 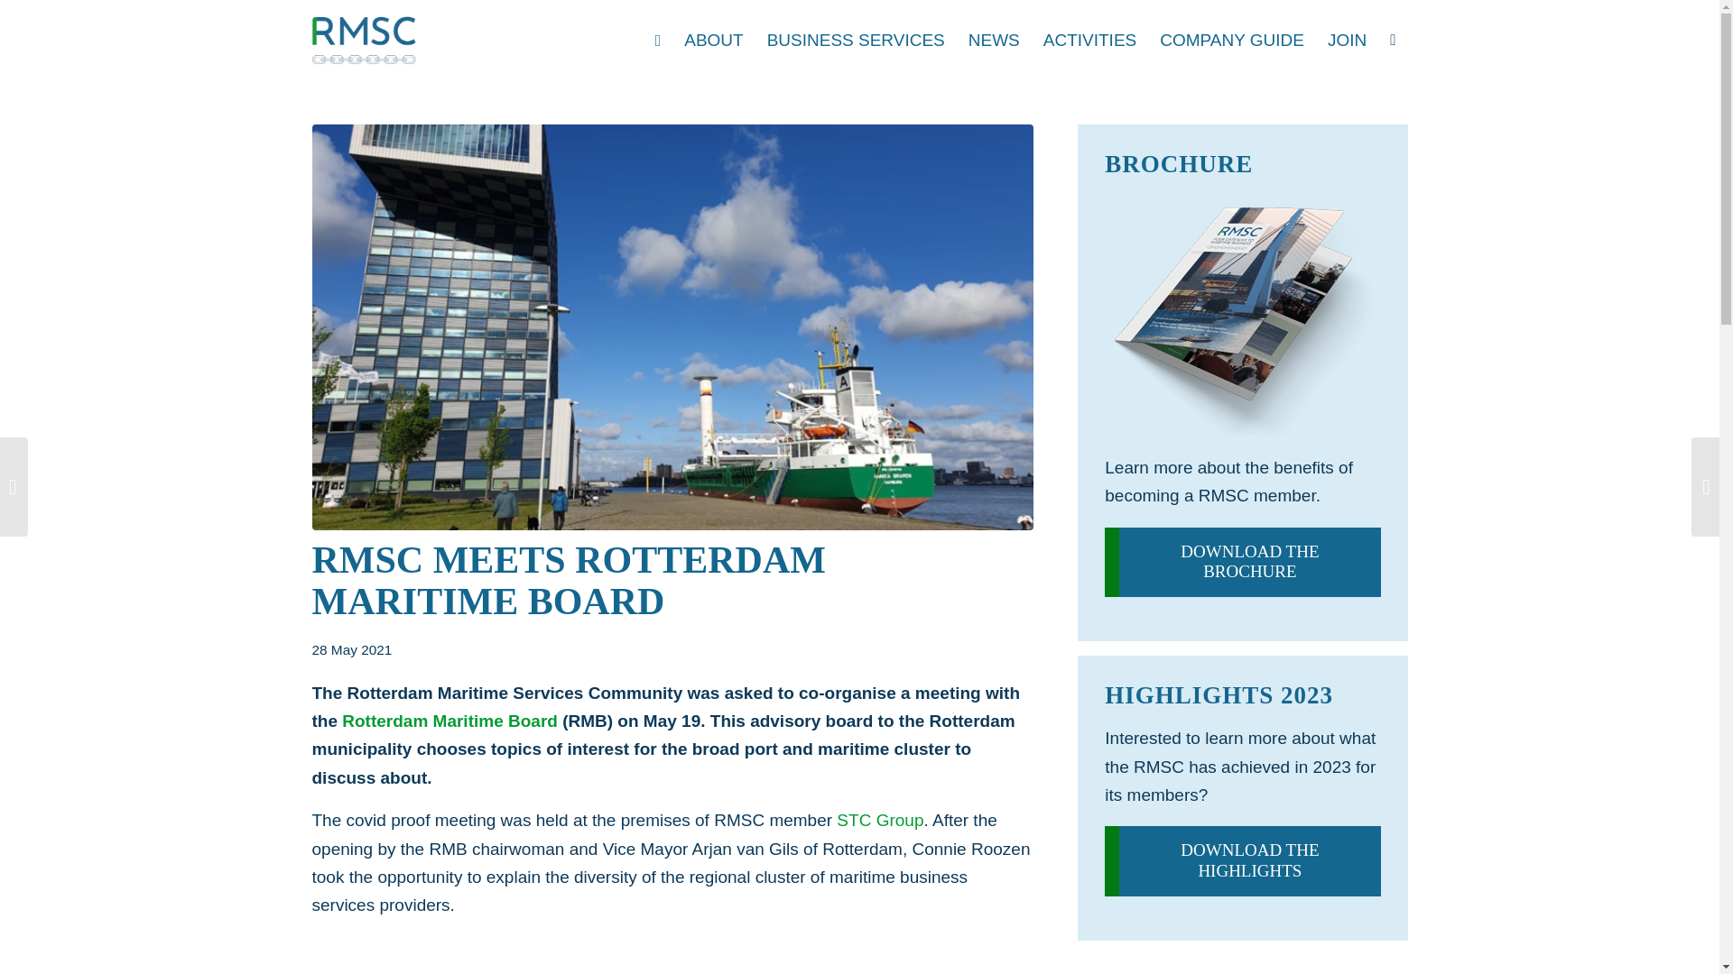 What do you see at coordinates (1089, 40) in the screenshot?
I see `ACTIVITIES` at bounding box center [1089, 40].